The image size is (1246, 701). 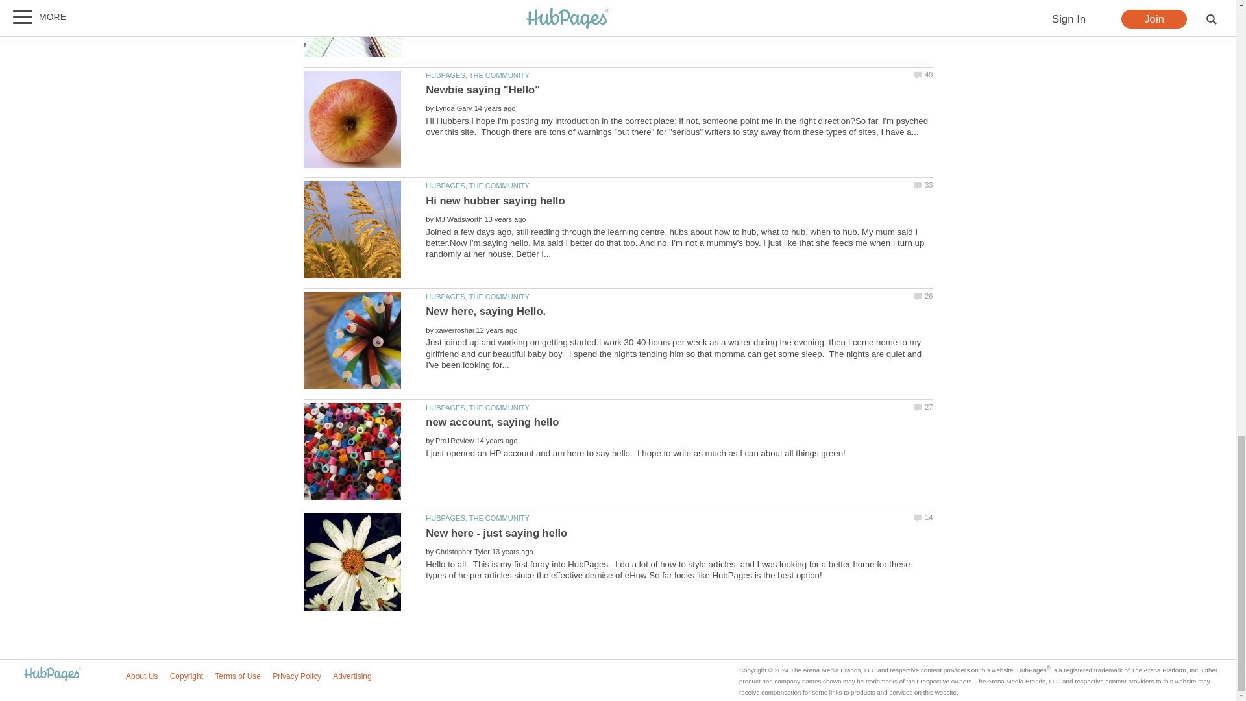 I want to click on To the HubPages home page, so click(x=52, y=674).